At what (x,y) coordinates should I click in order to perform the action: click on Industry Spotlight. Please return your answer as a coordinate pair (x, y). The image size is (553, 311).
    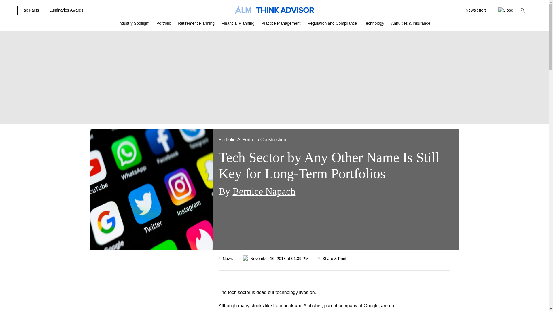
    Looking at the image, I should click on (134, 26).